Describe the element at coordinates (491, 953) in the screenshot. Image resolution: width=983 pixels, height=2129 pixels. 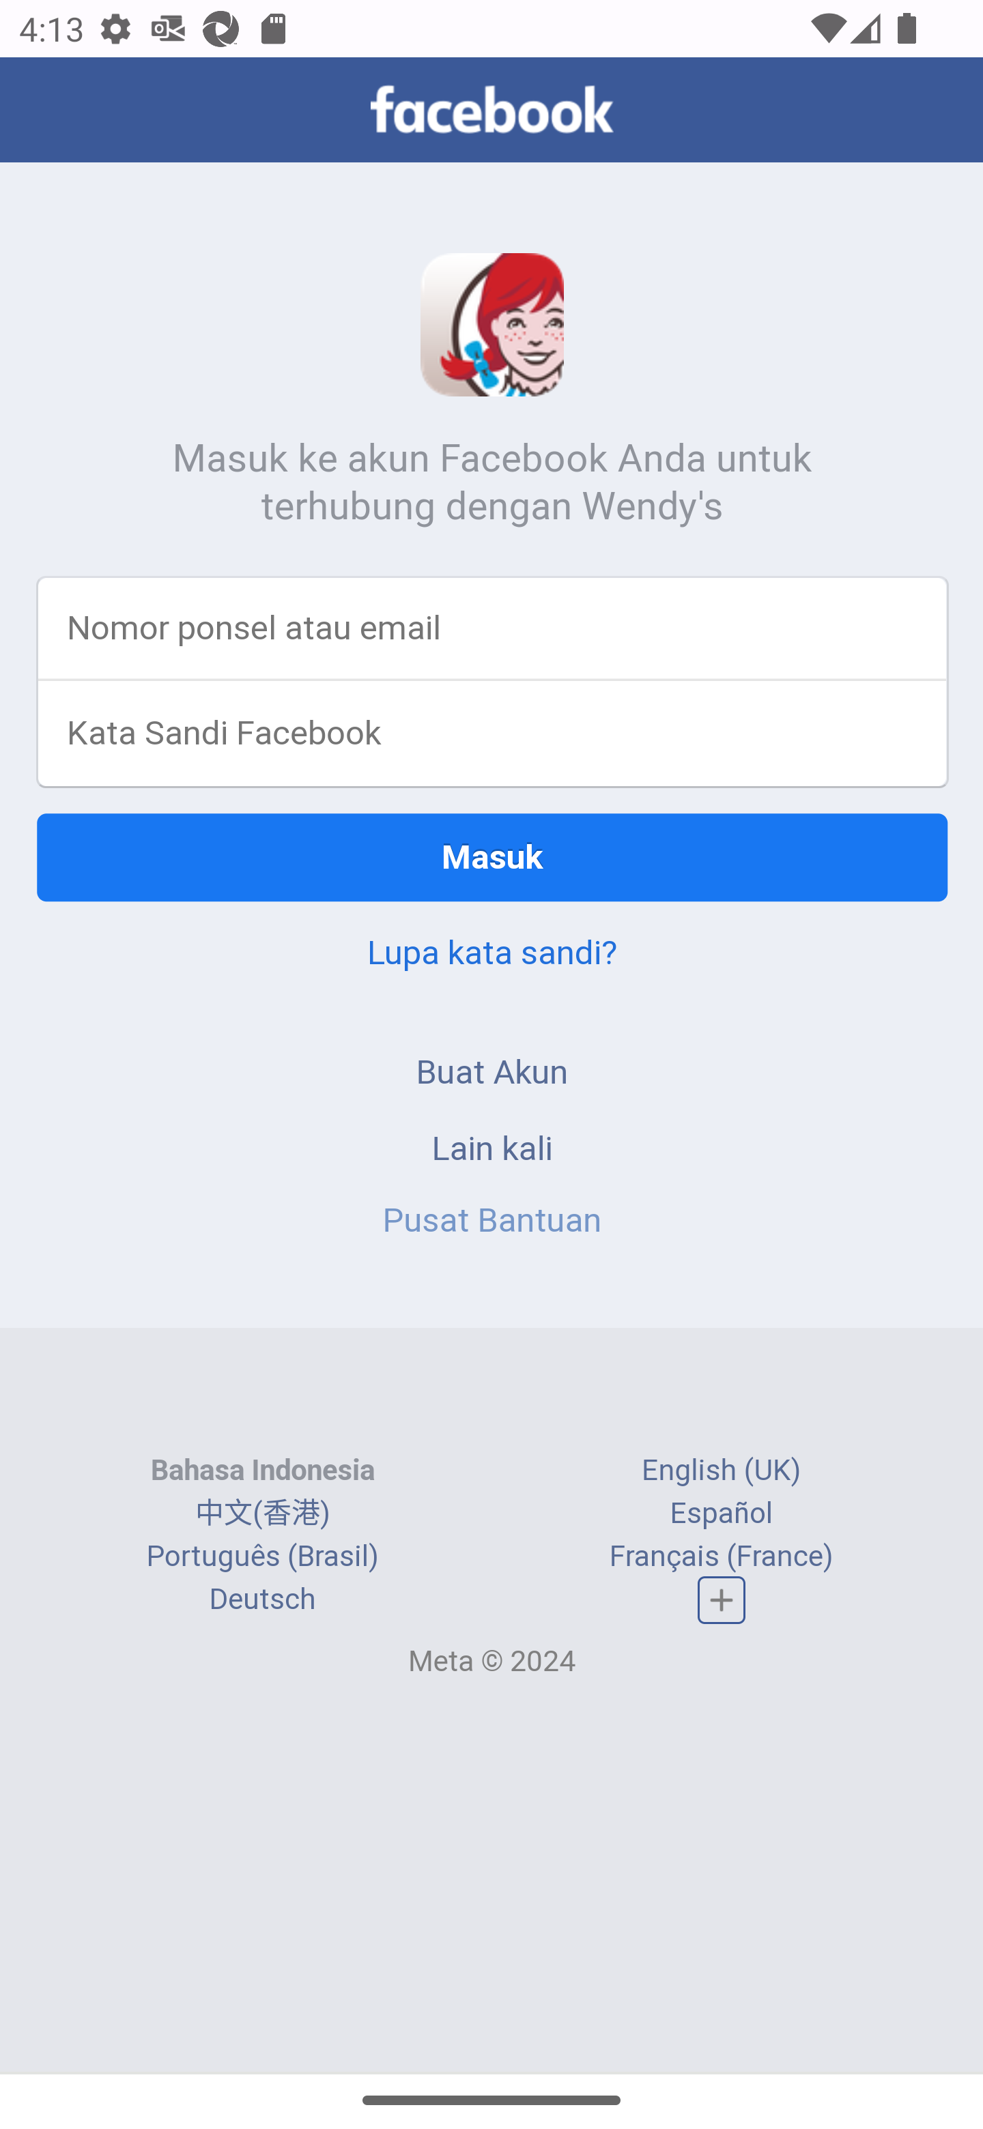
I see `Lupa kata sandi?` at that location.